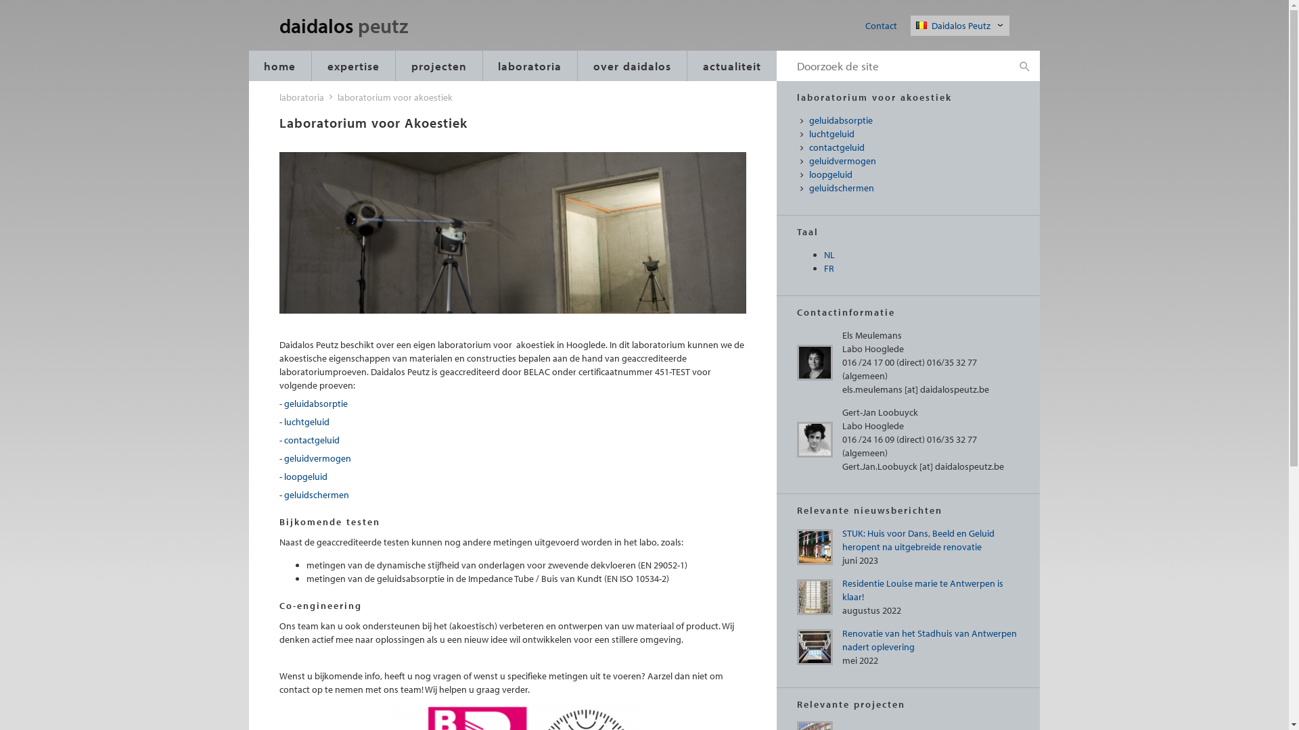 The width and height of the screenshot is (1299, 730). I want to click on contactgeluid, so click(312, 440).